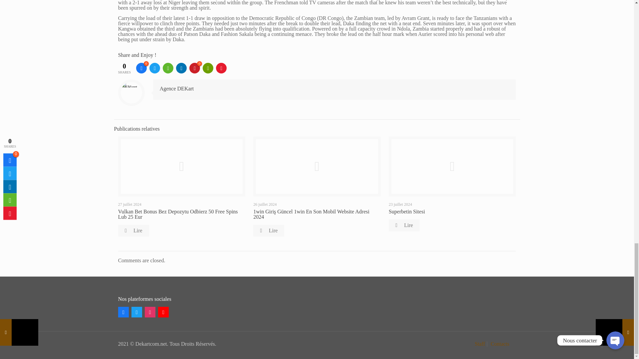  I want to click on Print this article , so click(208, 68).